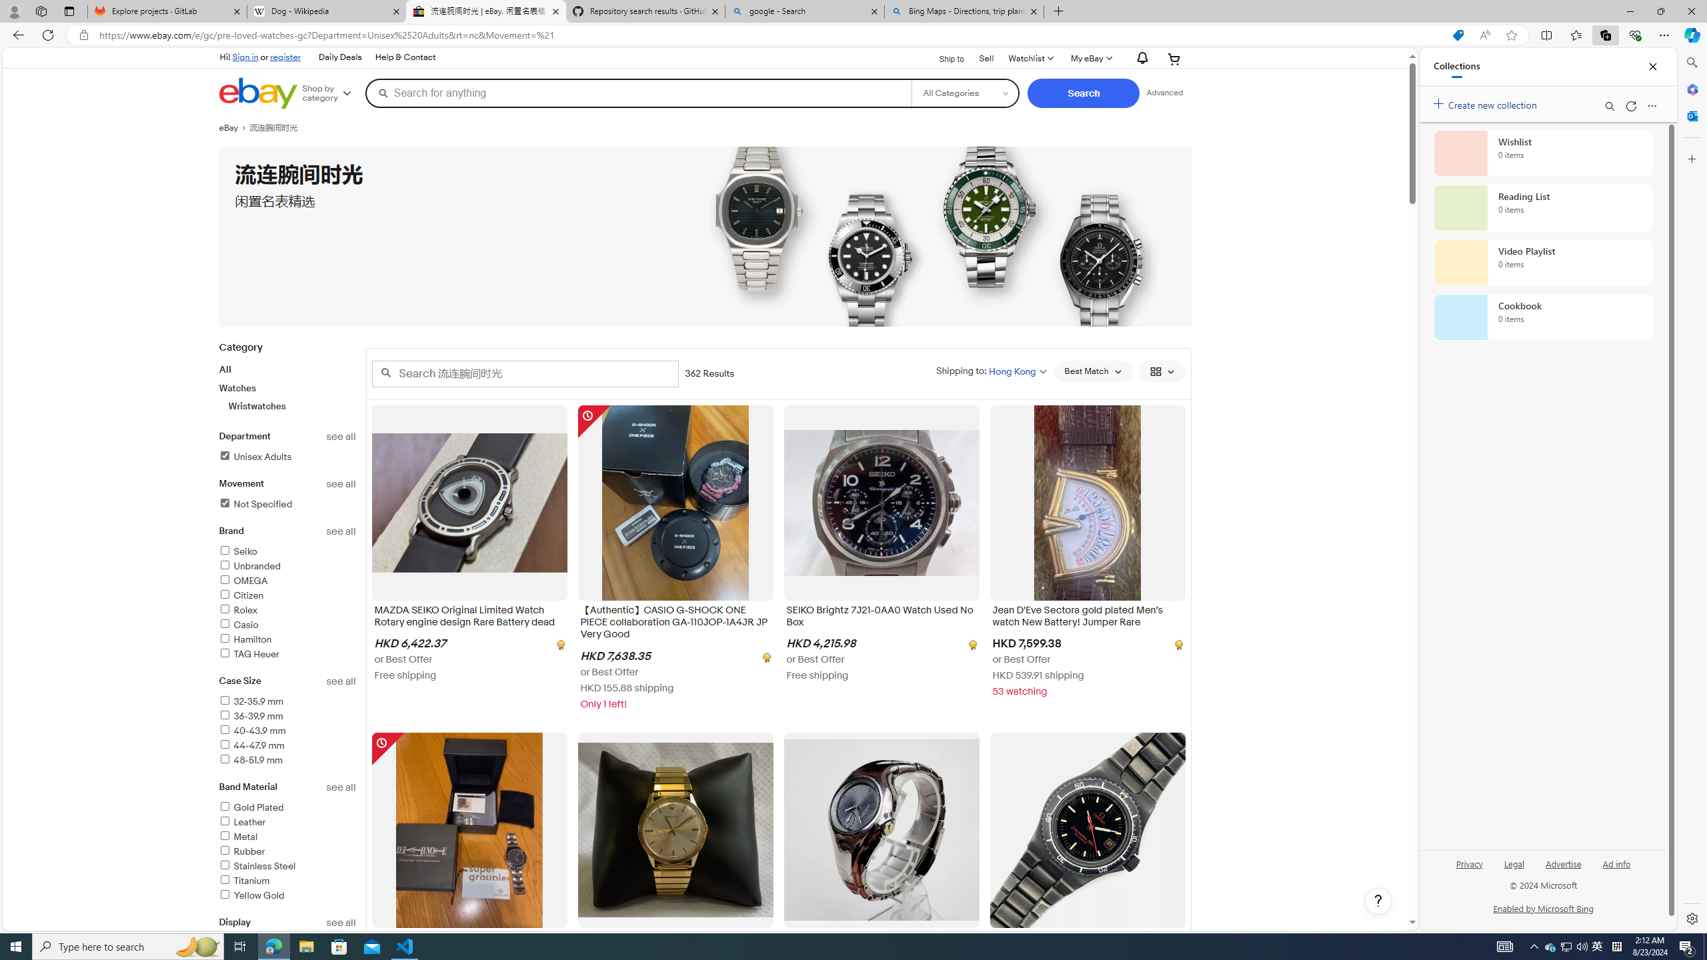 The height and width of the screenshot is (960, 1707). What do you see at coordinates (237, 552) in the screenshot?
I see `Seiko` at bounding box center [237, 552].